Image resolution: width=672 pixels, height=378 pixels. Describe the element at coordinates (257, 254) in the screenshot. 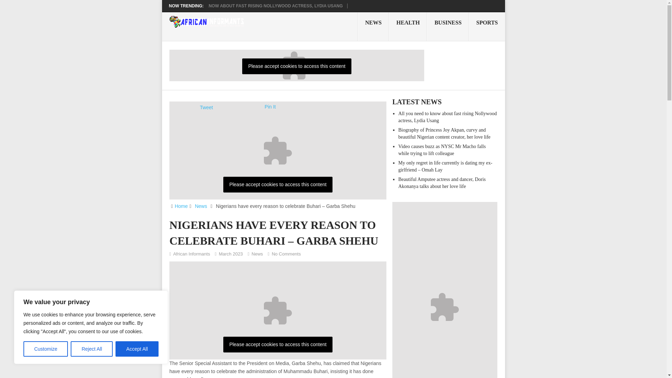

I see `View all posts in News` at that location.